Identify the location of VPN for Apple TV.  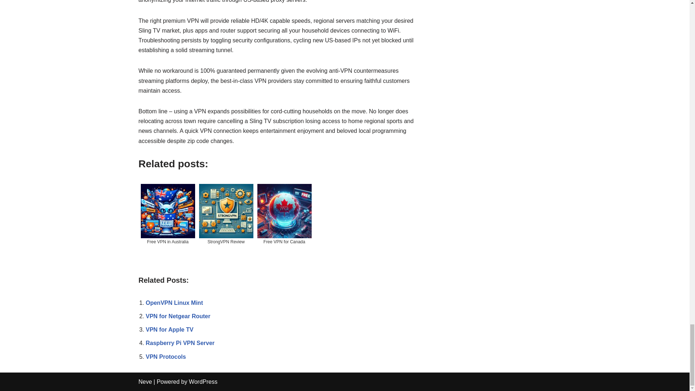
(169, 329).